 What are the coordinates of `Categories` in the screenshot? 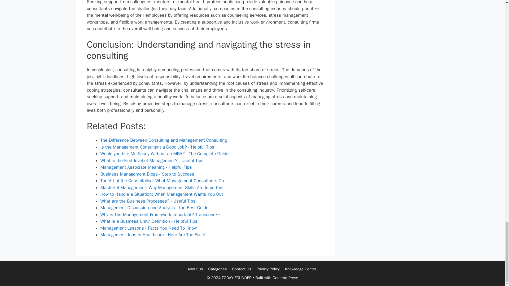 It's located at (217, 269).